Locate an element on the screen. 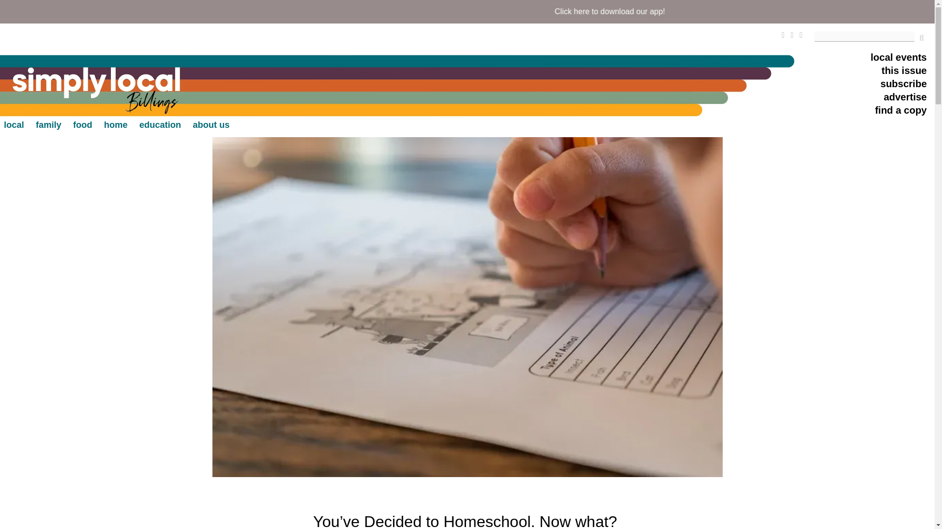 This screenshot has width=942, height=529. education is located at coordinates (160, 124).